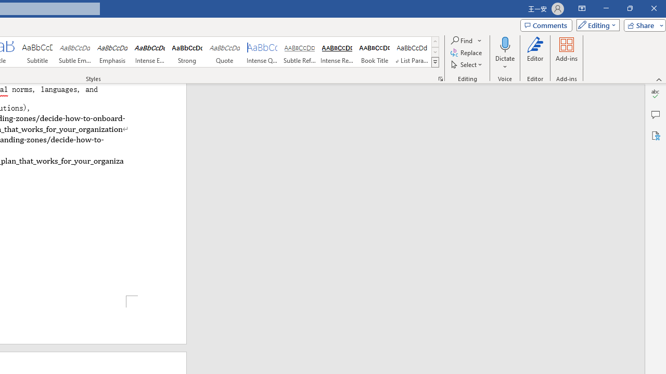 Image resolution: width=666 pixels, height=374 pixels. Describe the element at coordinates (187, 52) in the screenshot. I see `Strong` at that location.